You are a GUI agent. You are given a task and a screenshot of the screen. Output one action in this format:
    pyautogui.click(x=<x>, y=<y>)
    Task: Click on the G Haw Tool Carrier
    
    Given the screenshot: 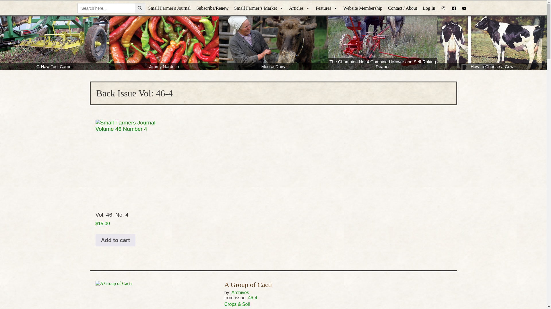 What is the action you would take?
    pyautogui.click(x=55, y=43)
    